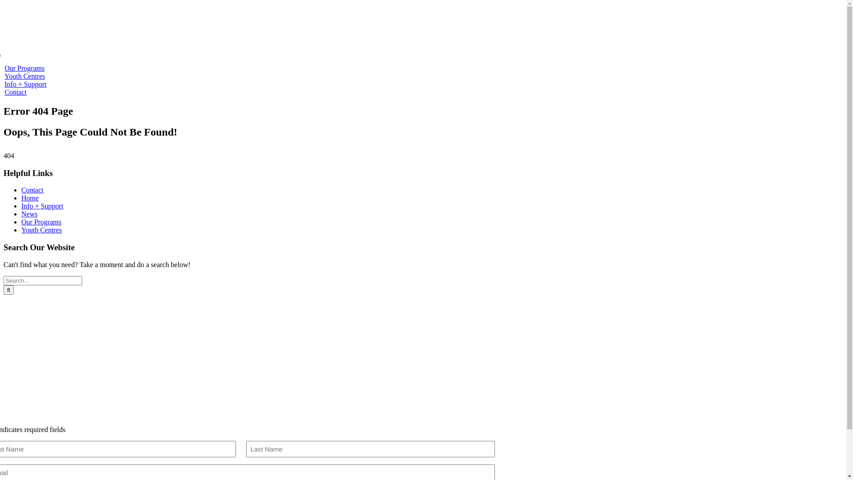 The width and height of the screenshot is (853, 480). Describe the element at coordinates (16, 92) in the screenshot. I see `Contact` at that location.